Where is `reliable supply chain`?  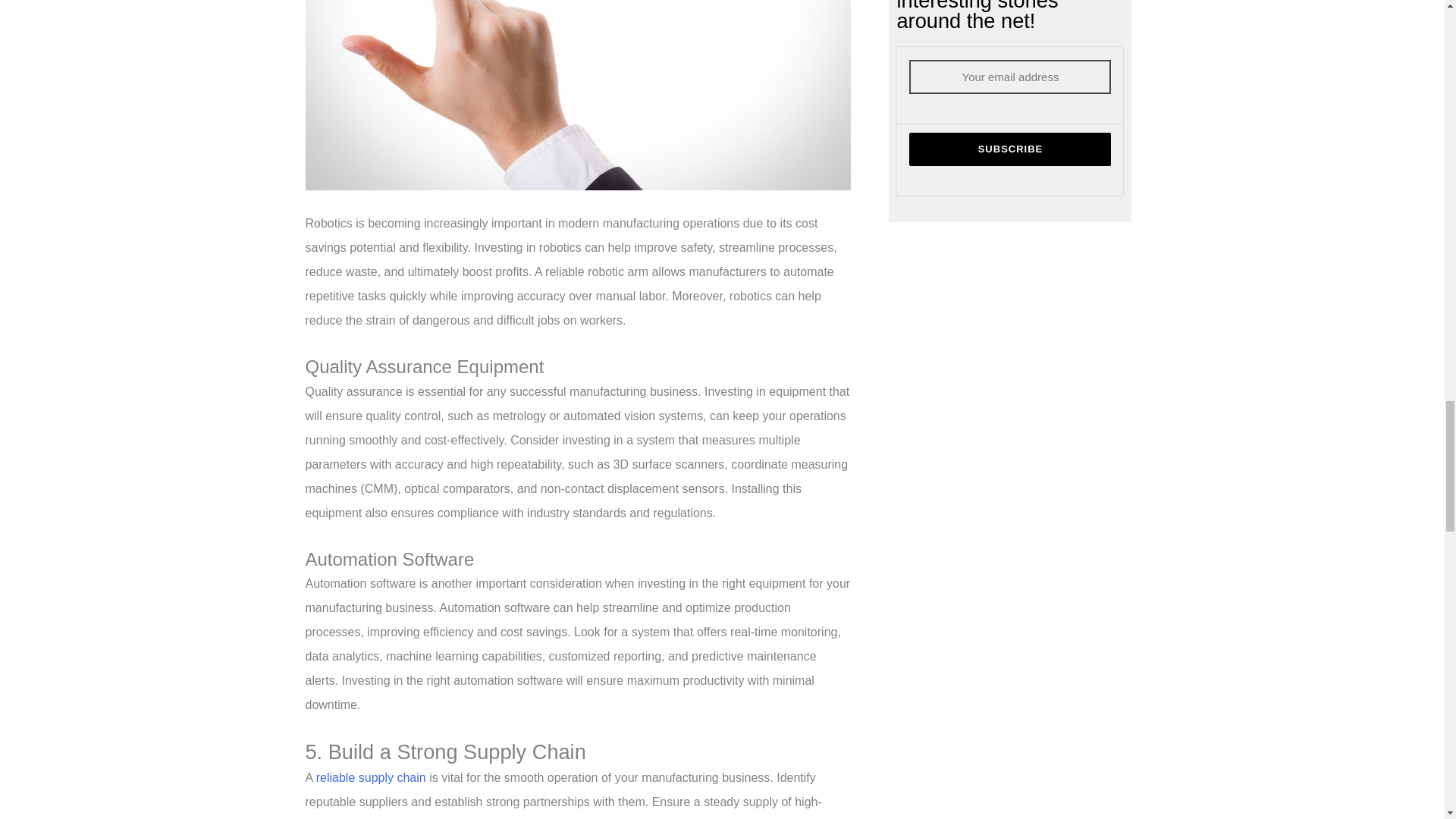 reliable supply chain is located at coordinates (371, 777).